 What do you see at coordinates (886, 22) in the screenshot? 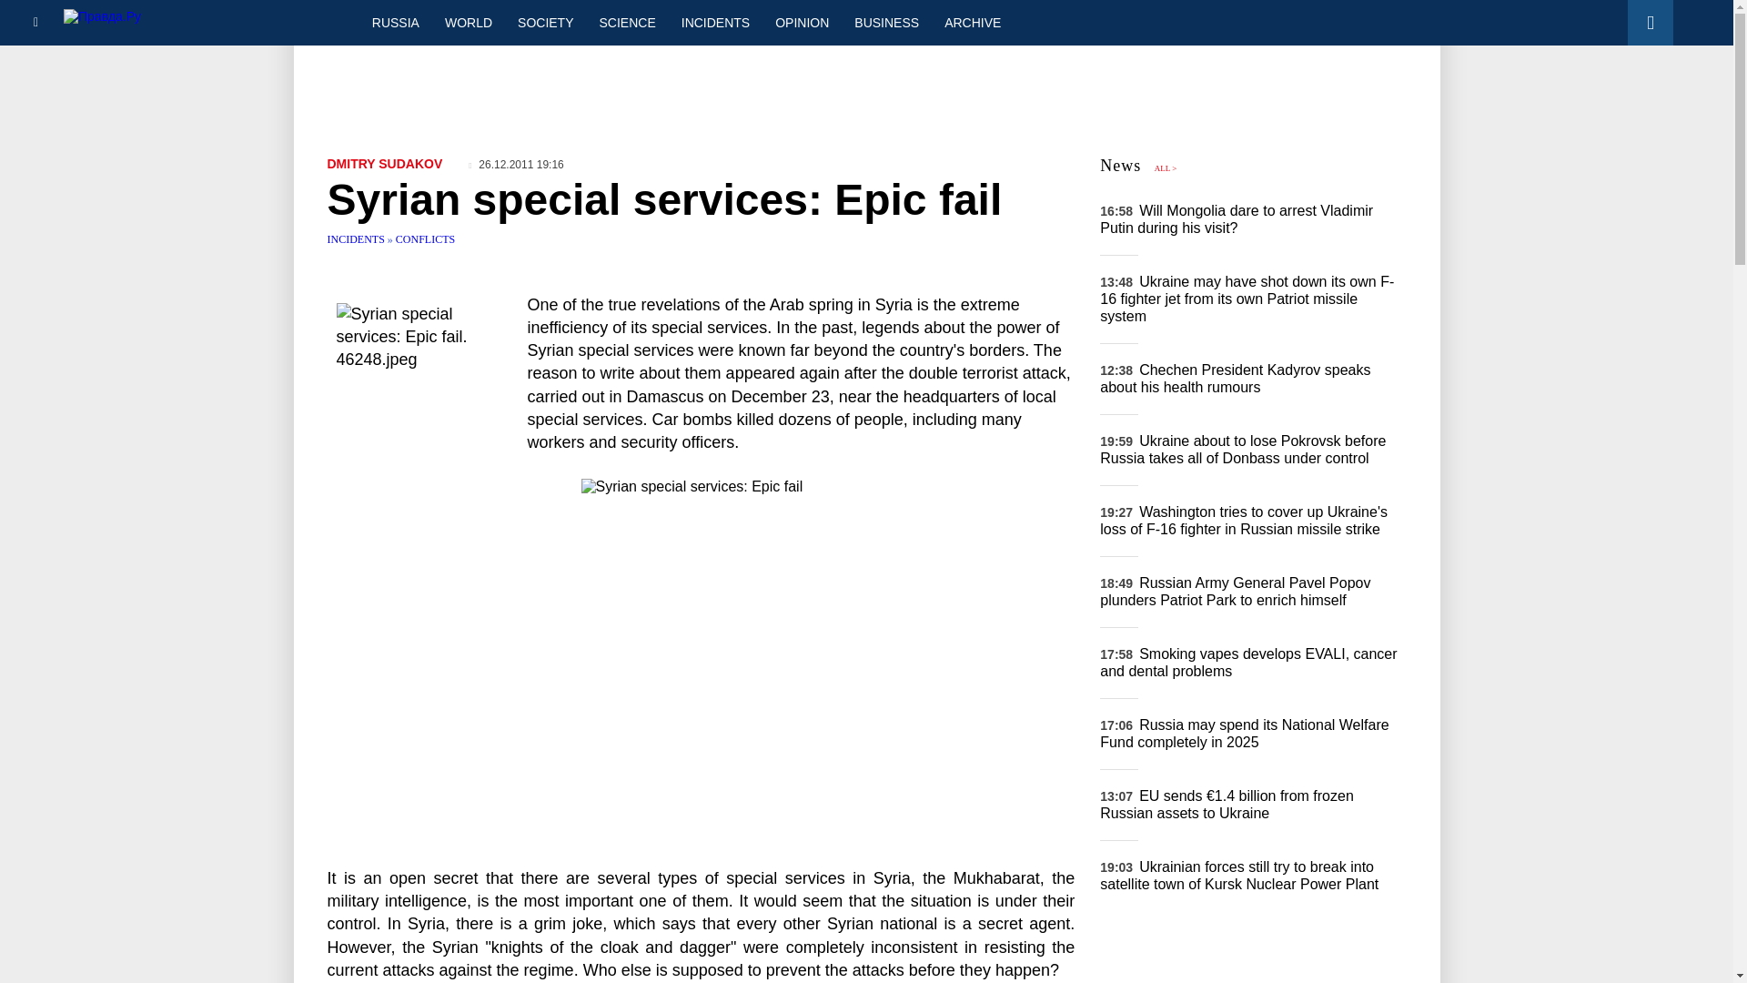
I see `BUSINESS` at bounding box center [886, 22].